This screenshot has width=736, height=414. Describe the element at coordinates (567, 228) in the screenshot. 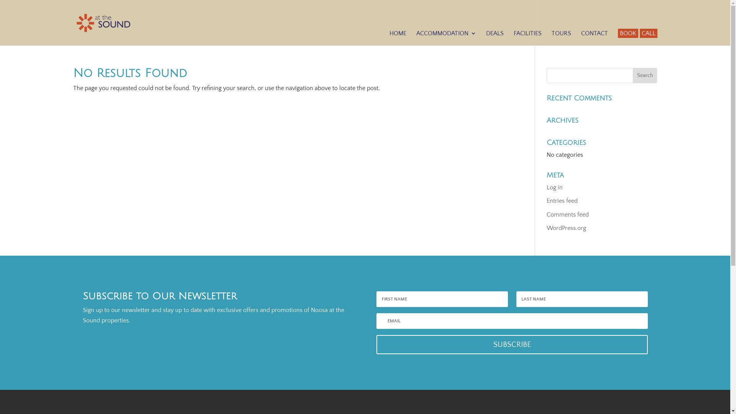

I see `WordPress.org` at that location.